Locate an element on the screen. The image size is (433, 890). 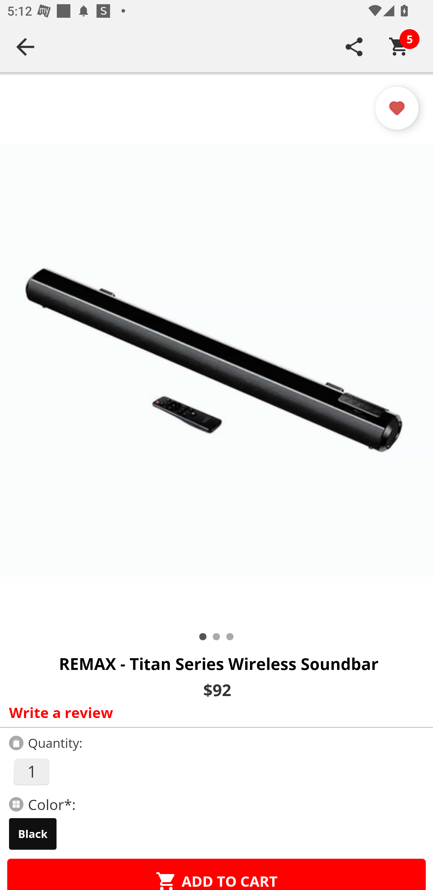
1 is located at coordinates (31, 772).